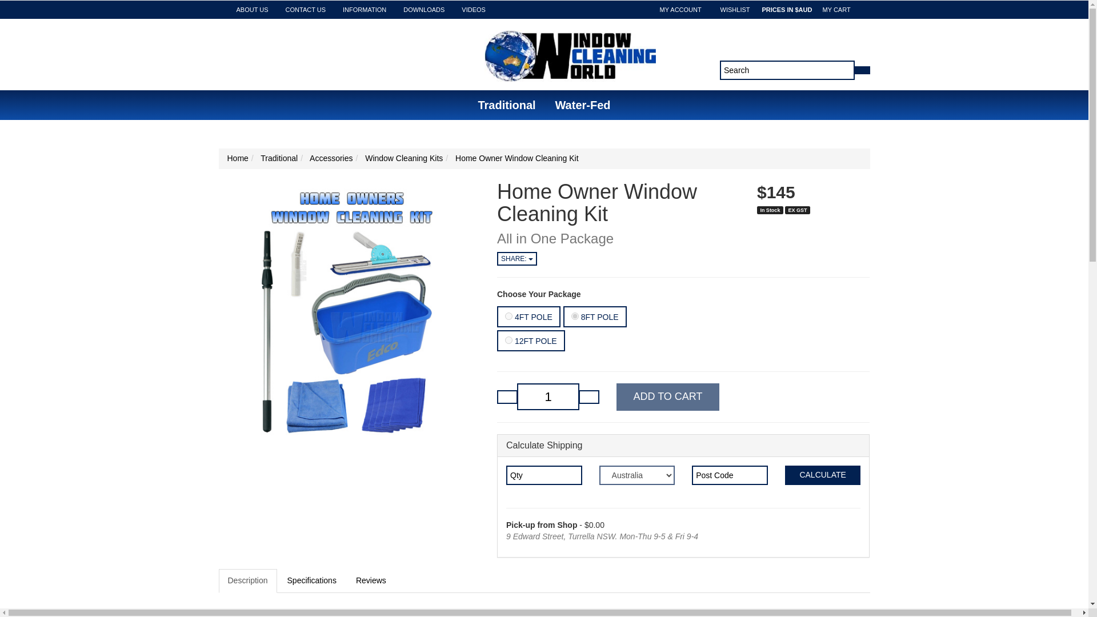 This screenshot has width=1097, height=617. I want to click on VIDEOS, so click(473, 10).